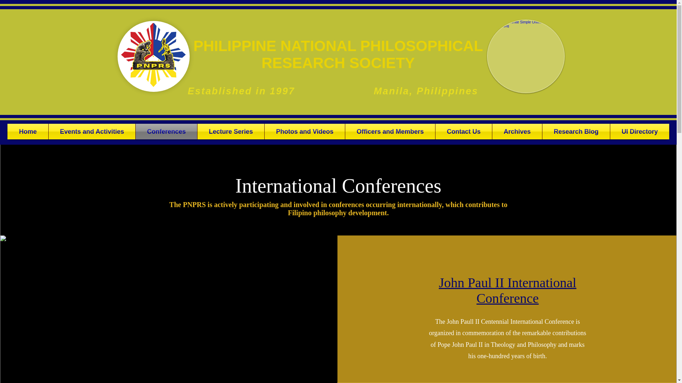  I want to click on Conferences, so click(166, 131).